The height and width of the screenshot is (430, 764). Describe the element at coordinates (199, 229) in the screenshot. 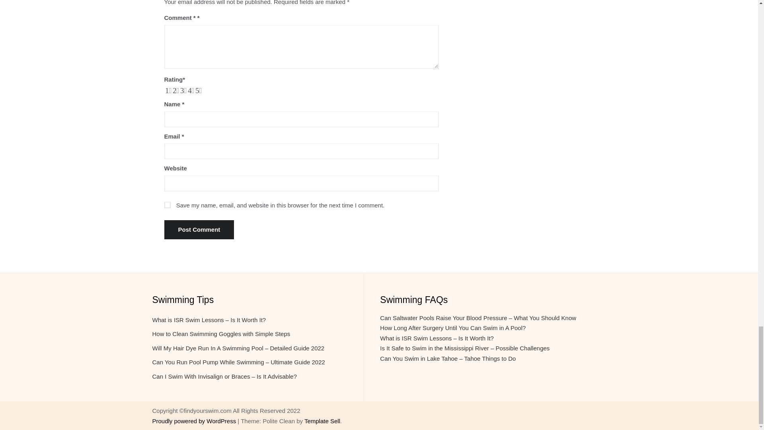

I see `Post Comment` at that location.